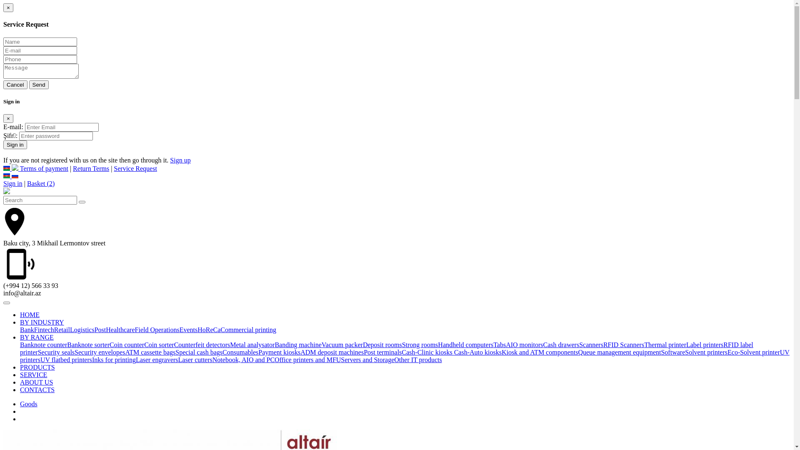  Describe the element at coordinates (15, 145) in the screenshot. I see `Sign in` at that location.